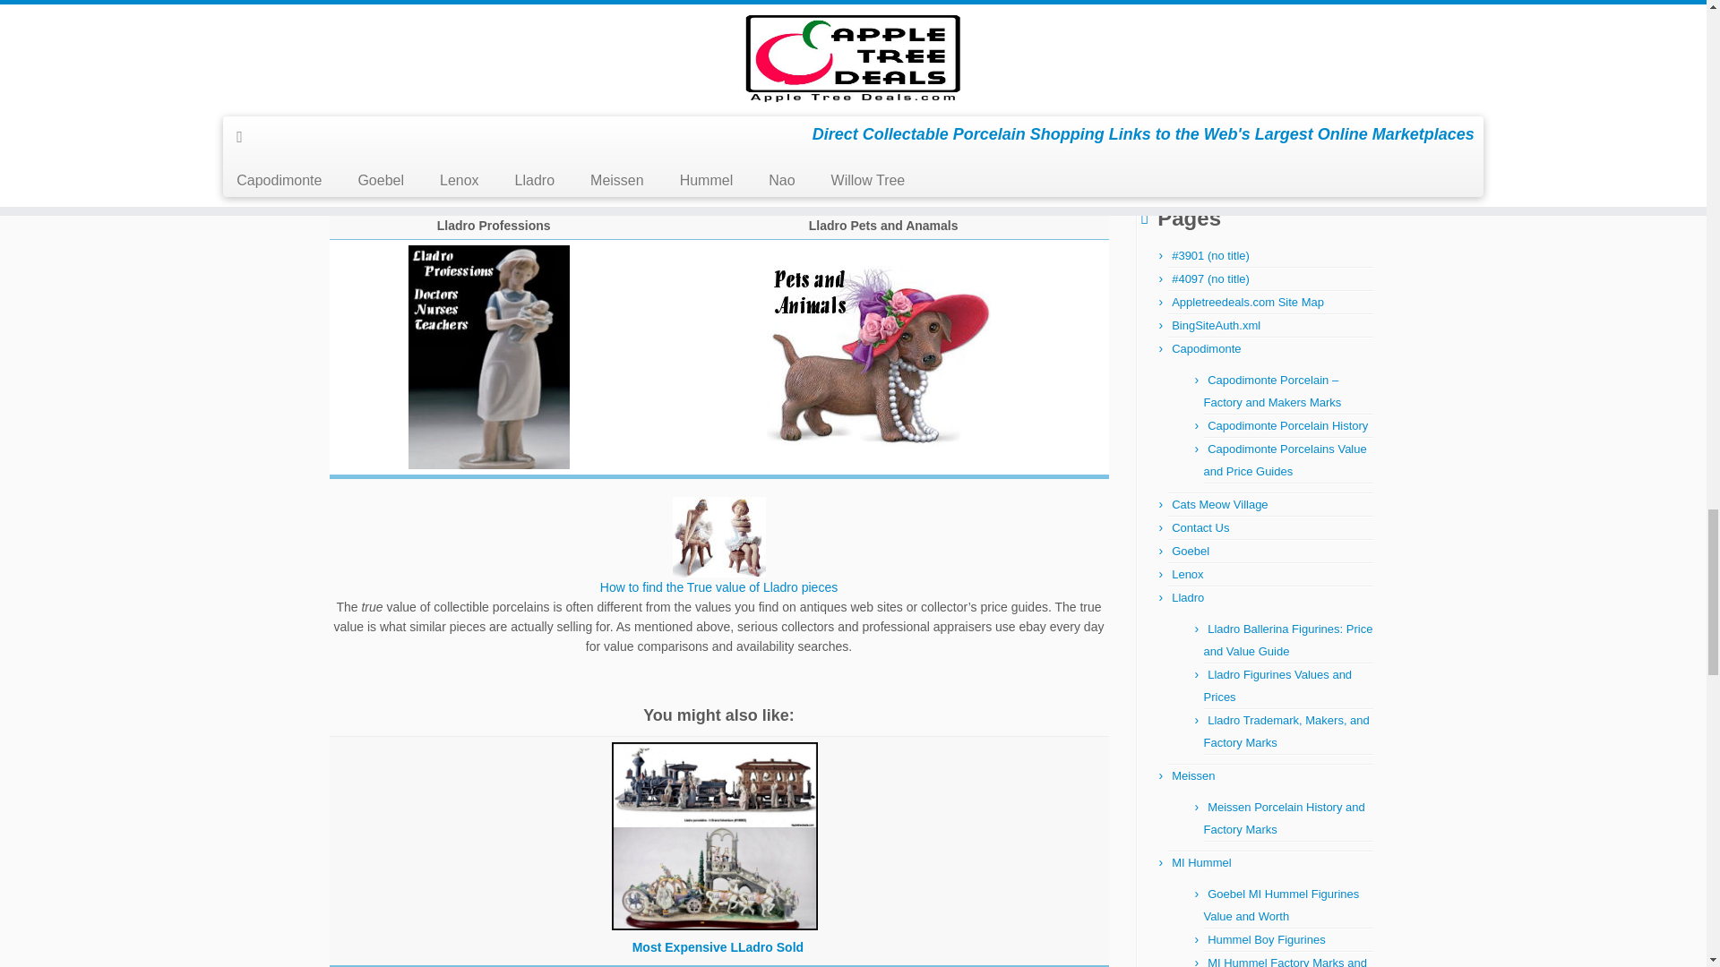  I want to click on Lladro Bride and Groom Wedding Figurines, so click(919, 72).